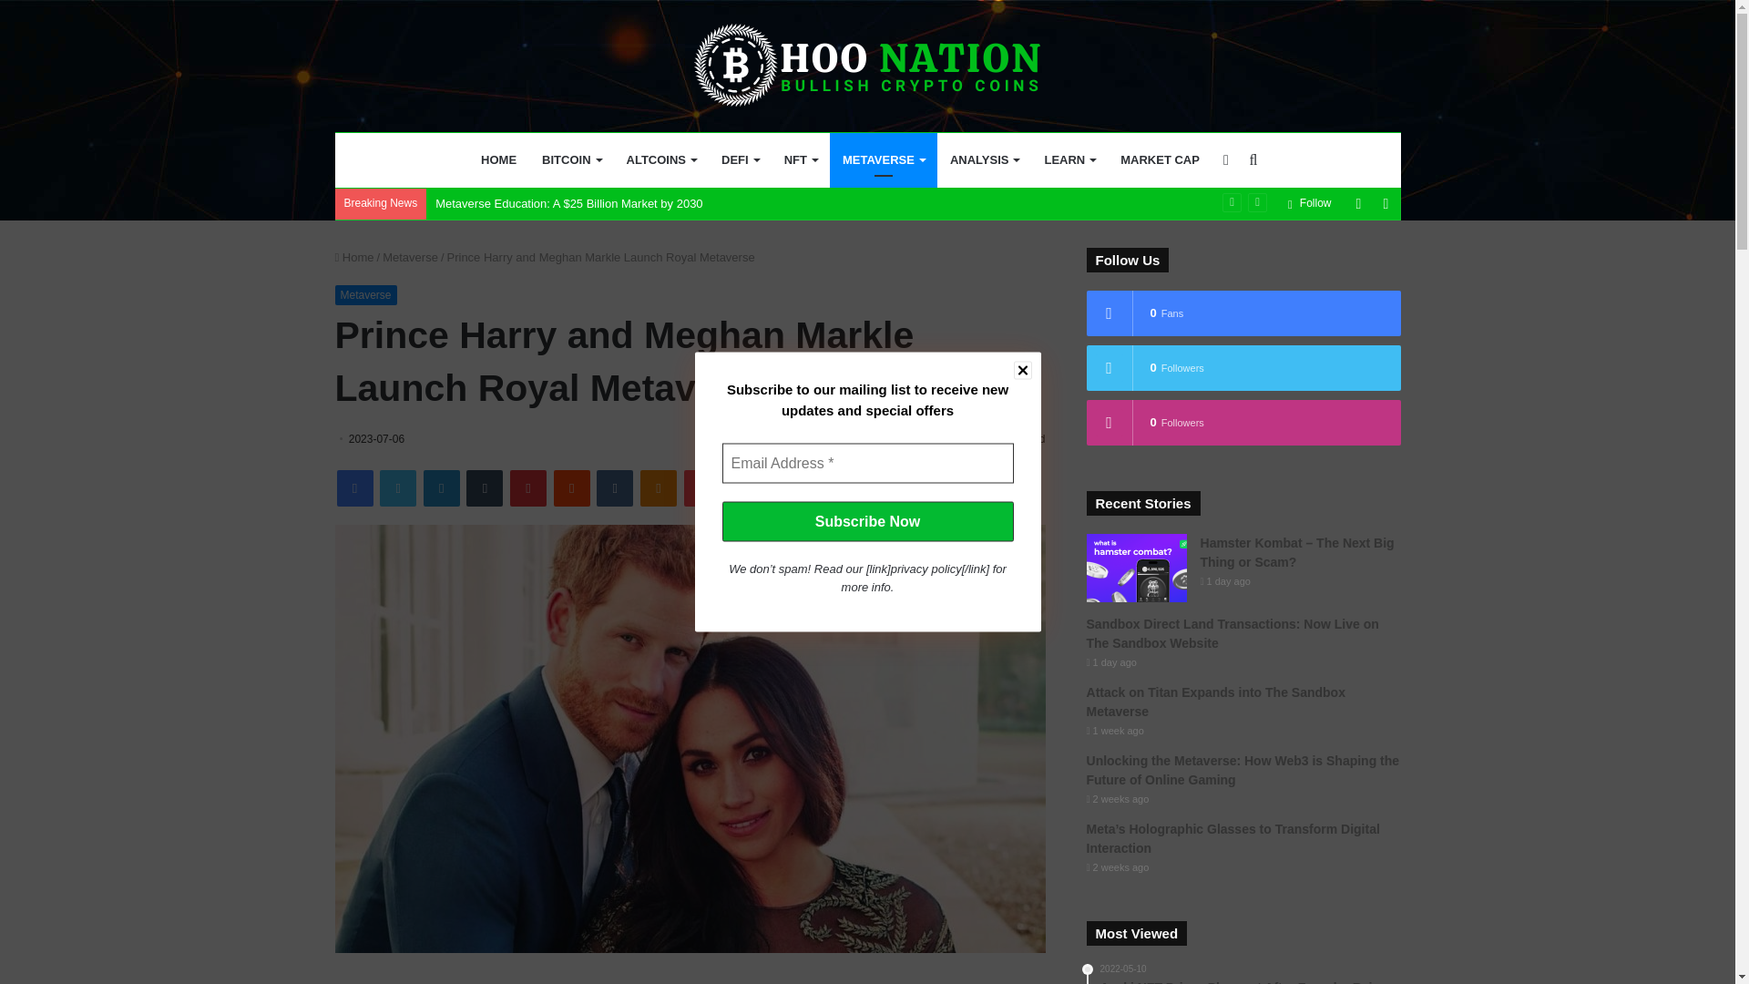  What do you see at coordinates (1069, 160) in the screenshot?
I see `LEARN` at bounding box center [1069, 160].